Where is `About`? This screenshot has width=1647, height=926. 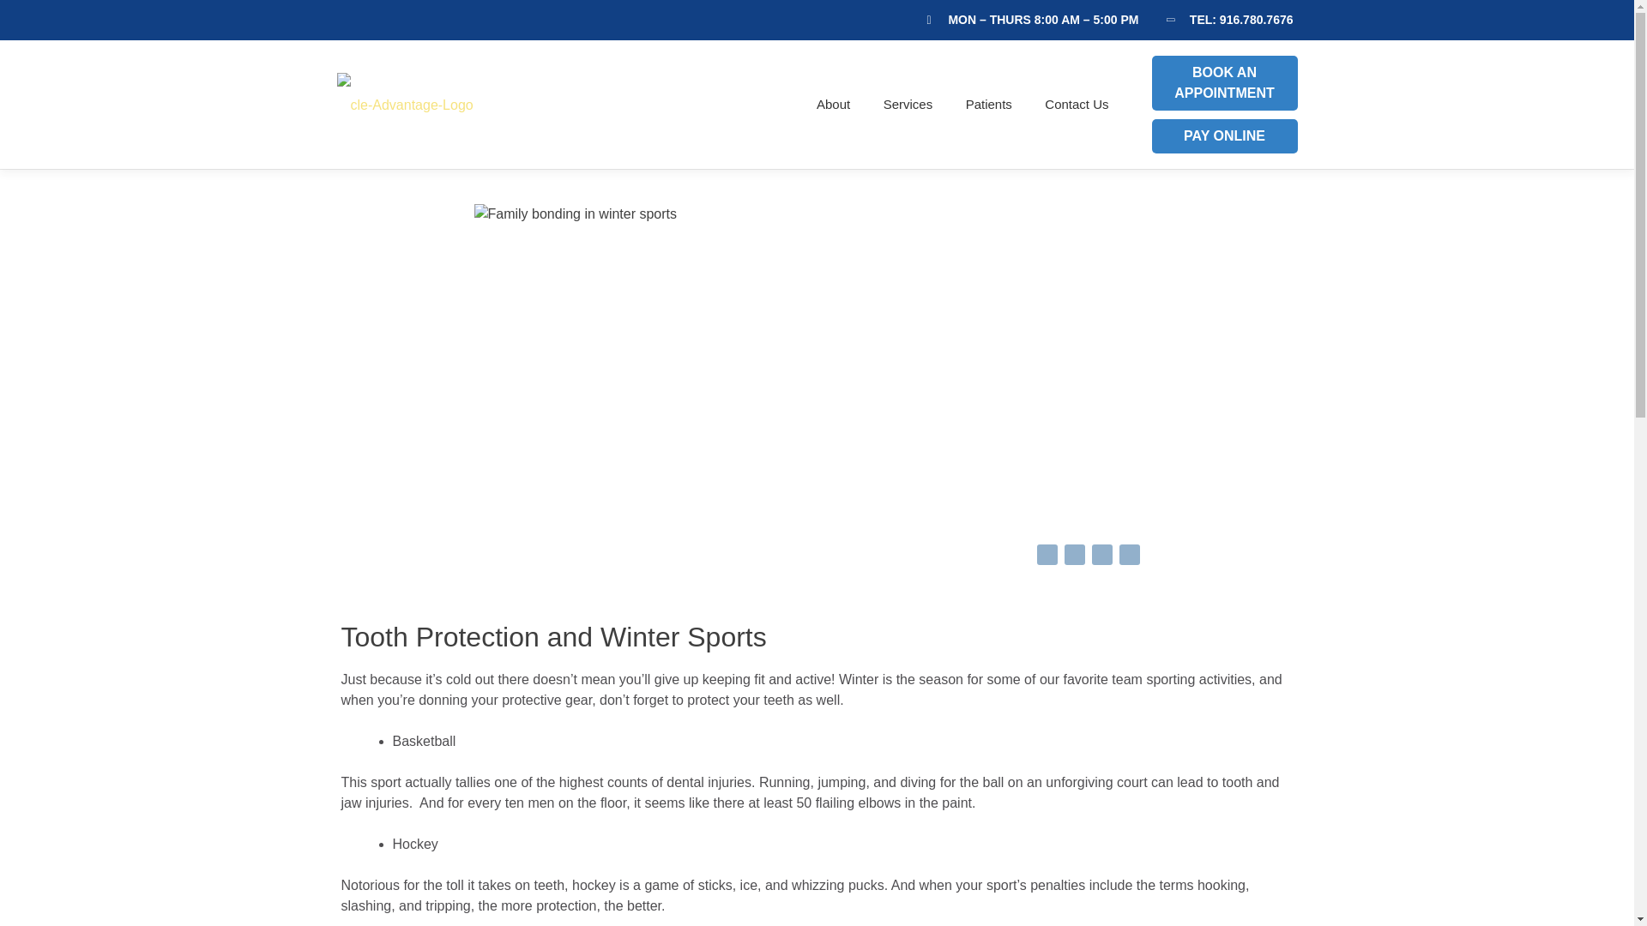 About is located at coordinates (834, 105).